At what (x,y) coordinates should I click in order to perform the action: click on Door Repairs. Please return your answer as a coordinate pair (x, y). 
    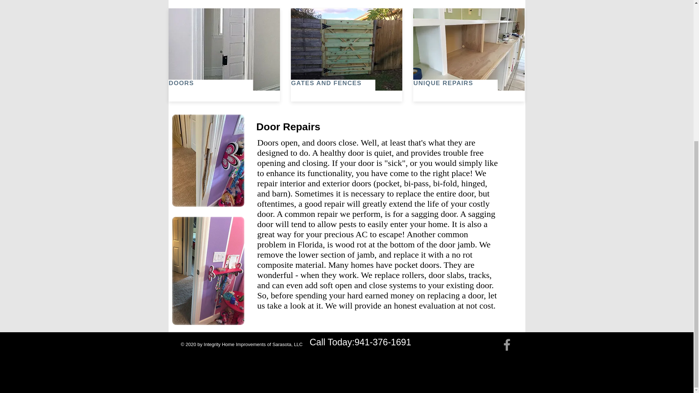
    Looking at the image, I should click on (288, 127).